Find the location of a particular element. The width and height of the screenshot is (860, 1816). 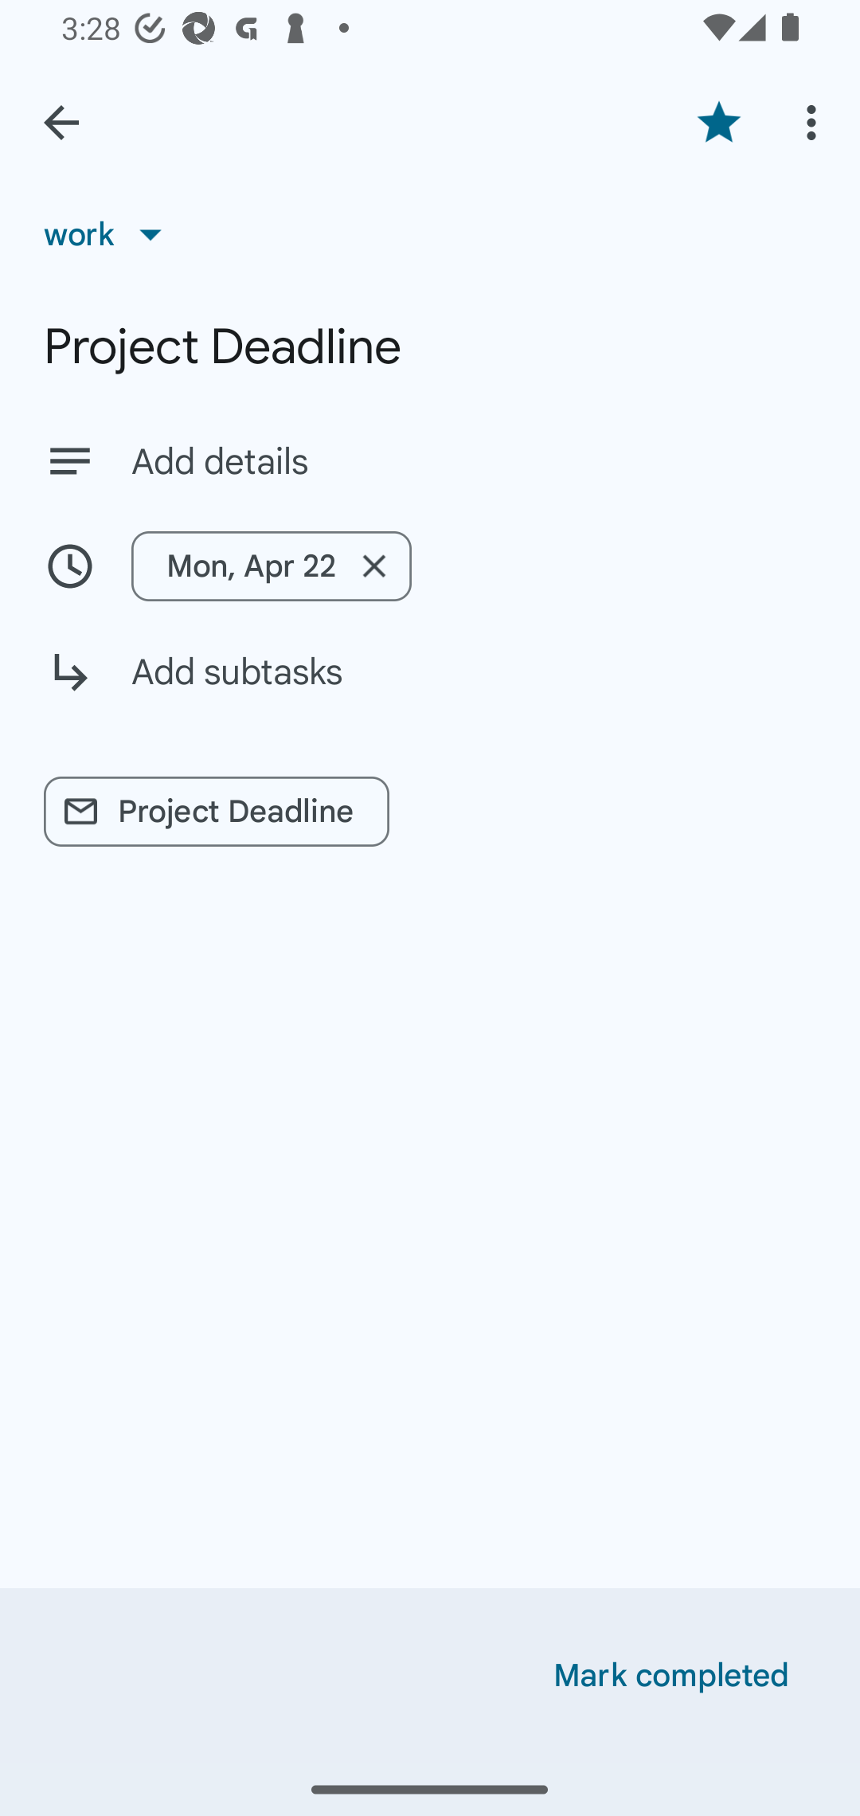

Mon, Apr 22 Remove date/time is located at coordinates (272, 566).